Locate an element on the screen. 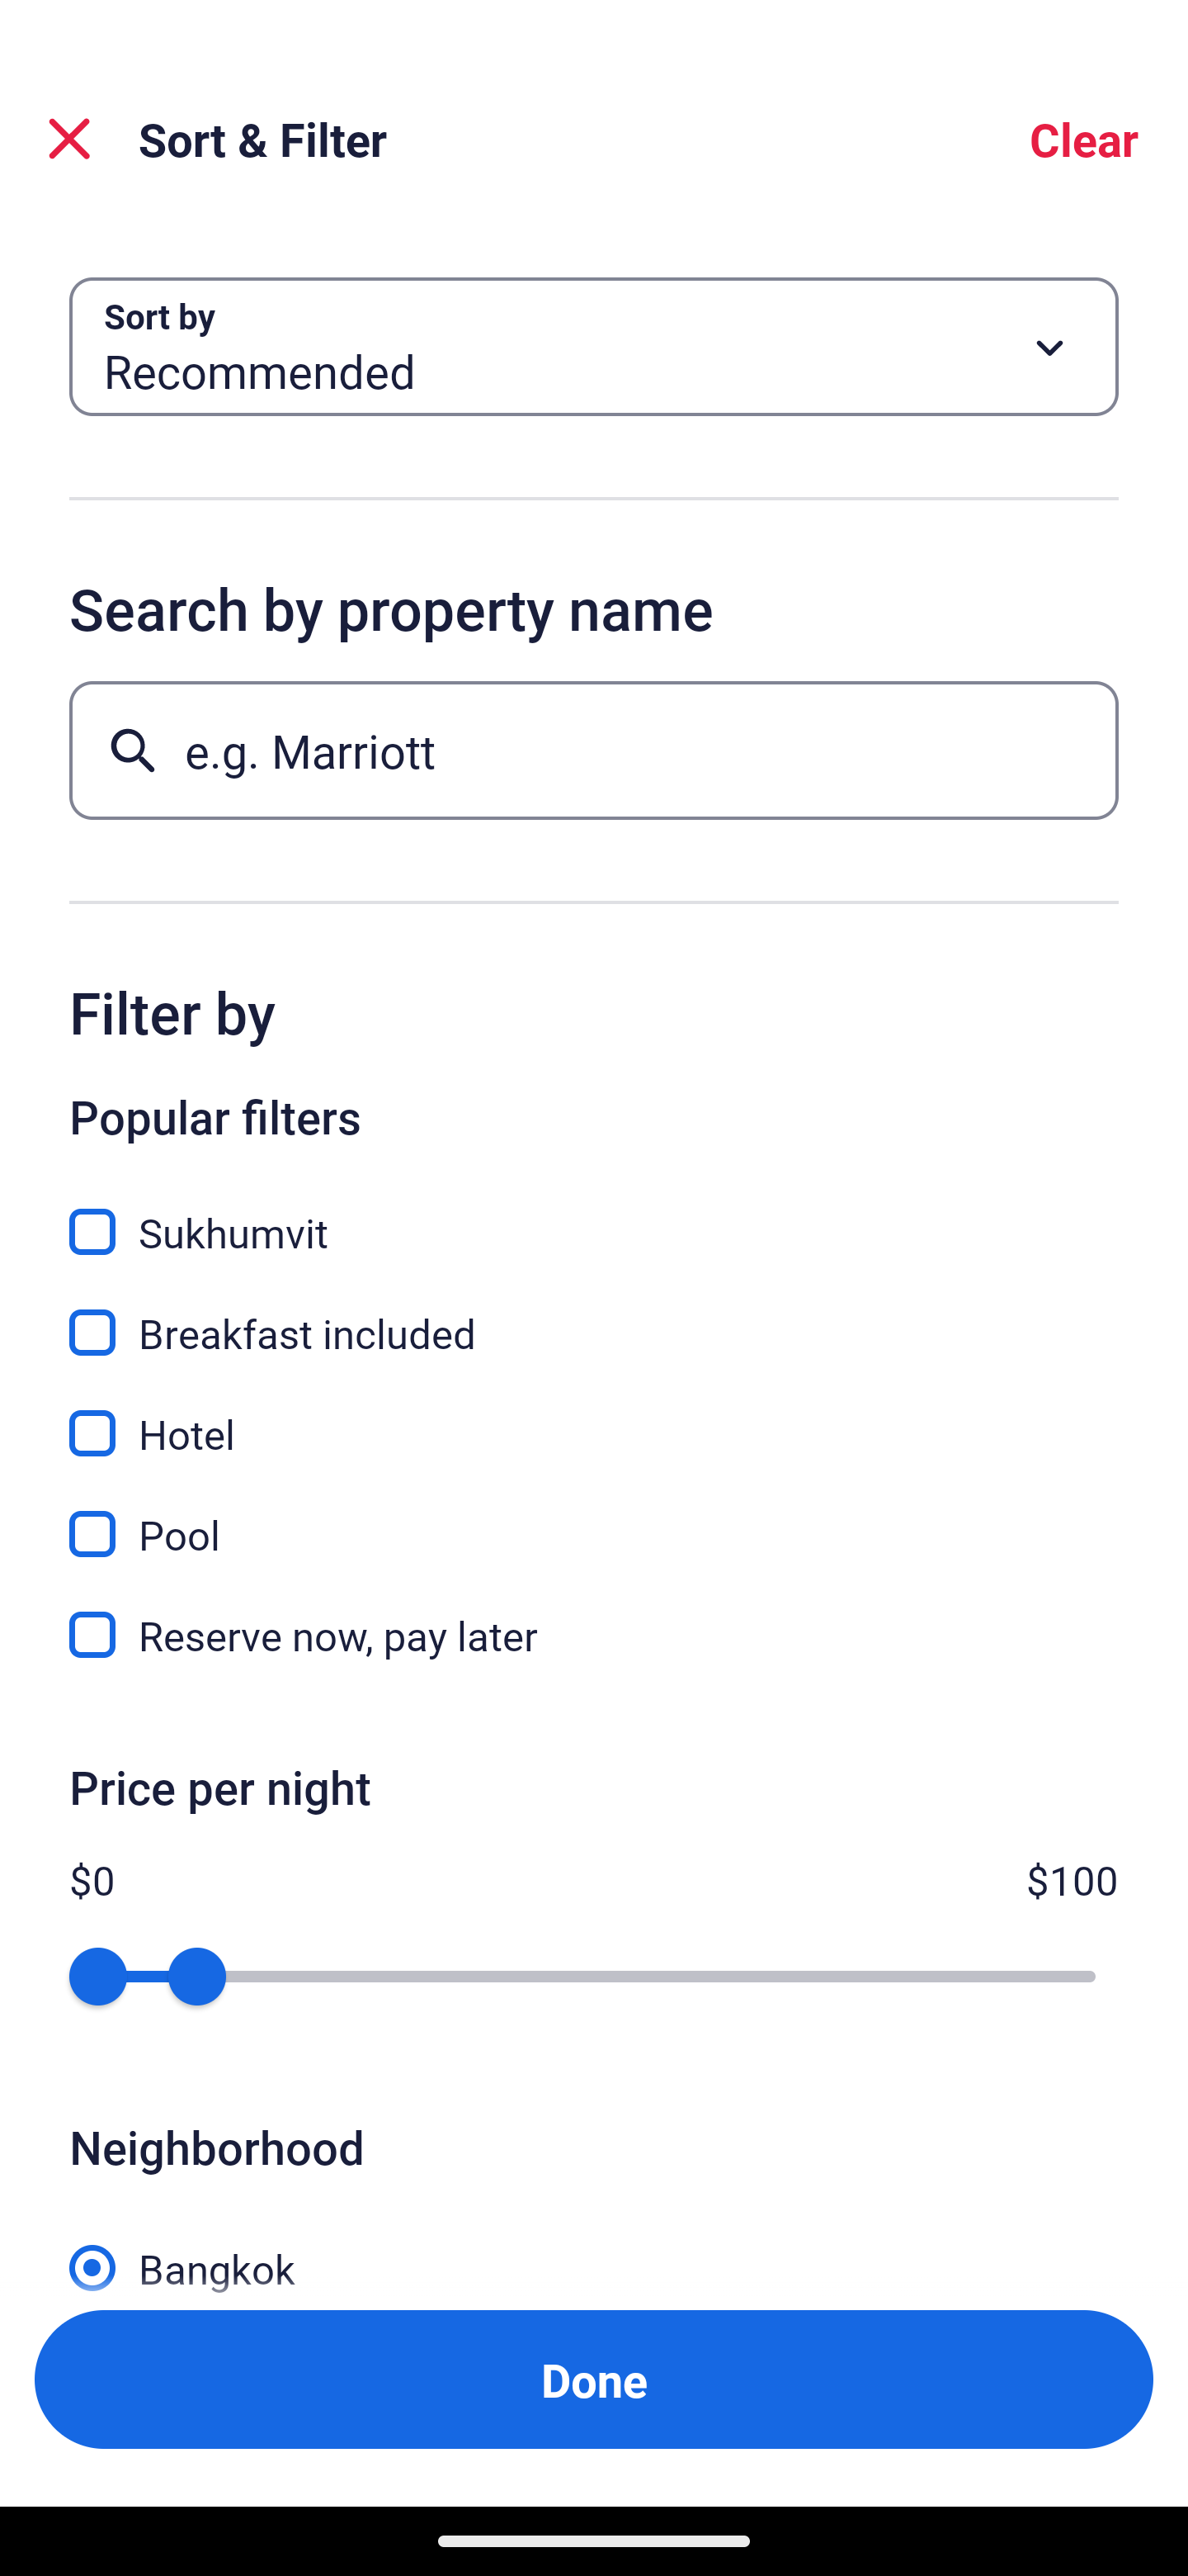 The image size is (1188, 2576). Close Sort and Filter is located at coordinates (69, 139).